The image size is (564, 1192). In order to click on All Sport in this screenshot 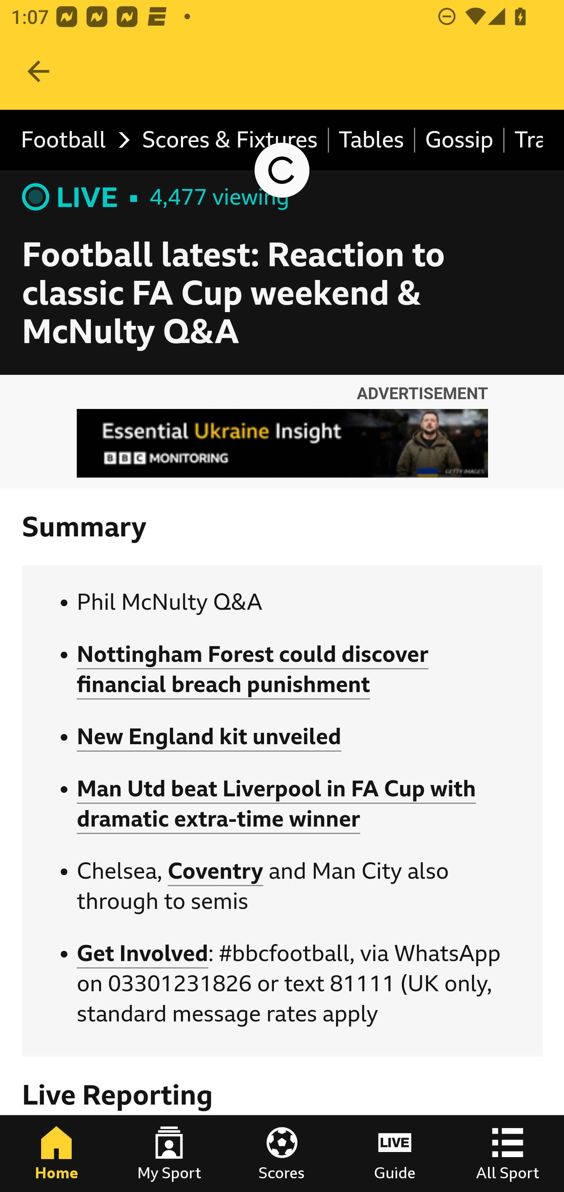, I will do `click(508, 1154)`.